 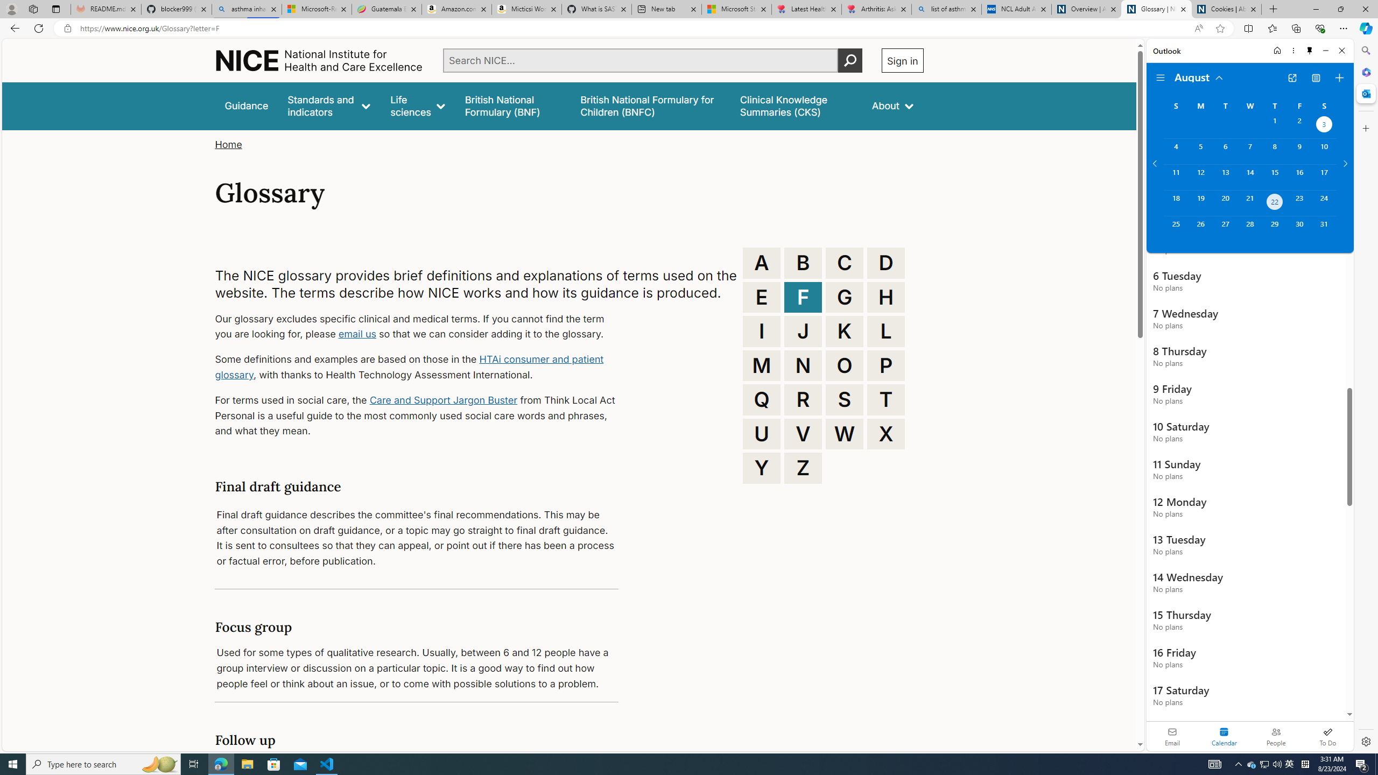 What do you see at coordinates (886, 332) in the screenshot?
I see `L` at bounding box center [886, 332].